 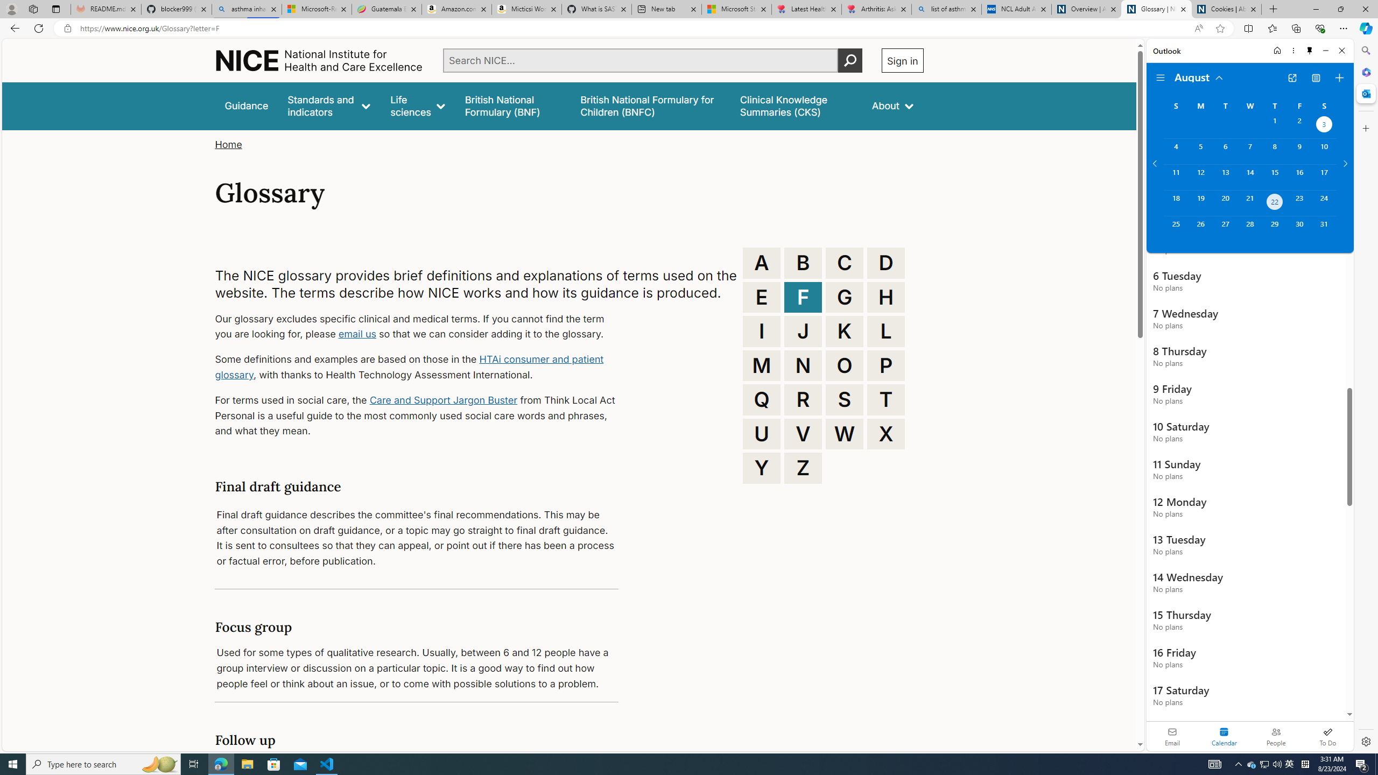 What do you see at coordinates (886, 332) in the screenshot?
I see `L` at bounding box center [886, 332].